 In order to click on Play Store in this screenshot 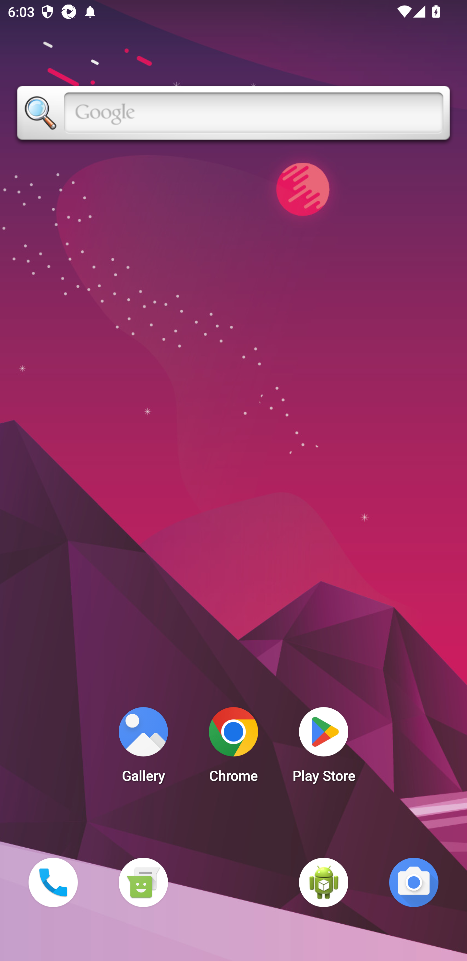, I will do `click(324, 748)`.